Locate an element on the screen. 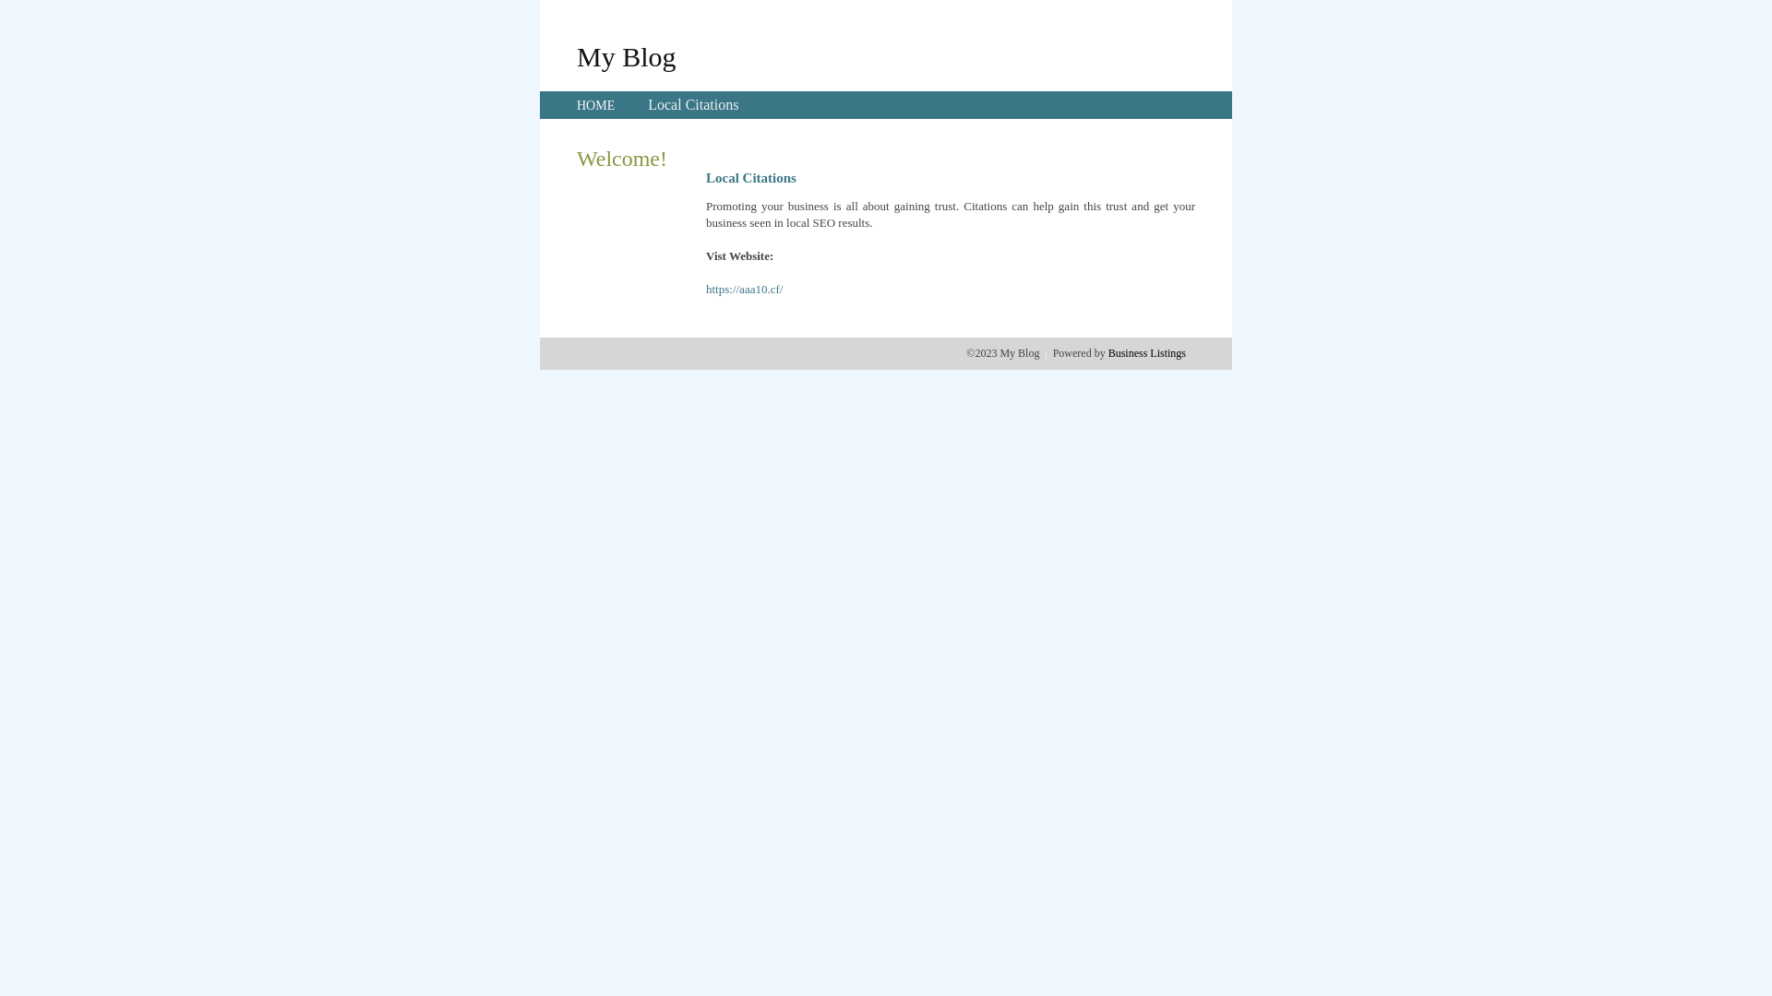 This screenshot has width=1772, height=996. https://aaa10.cf/ is located at coordinates (744, 290).